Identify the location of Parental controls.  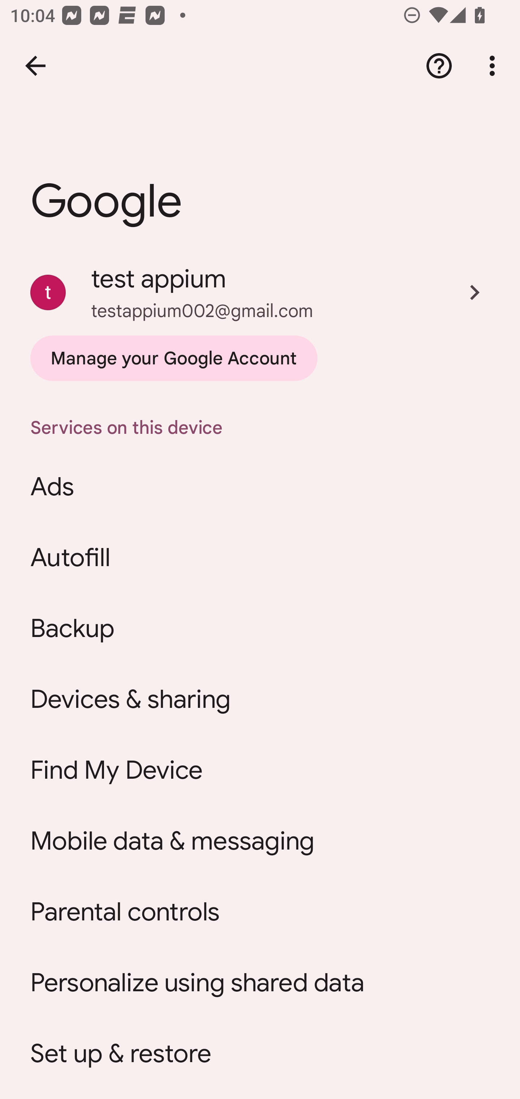
(260, 912).